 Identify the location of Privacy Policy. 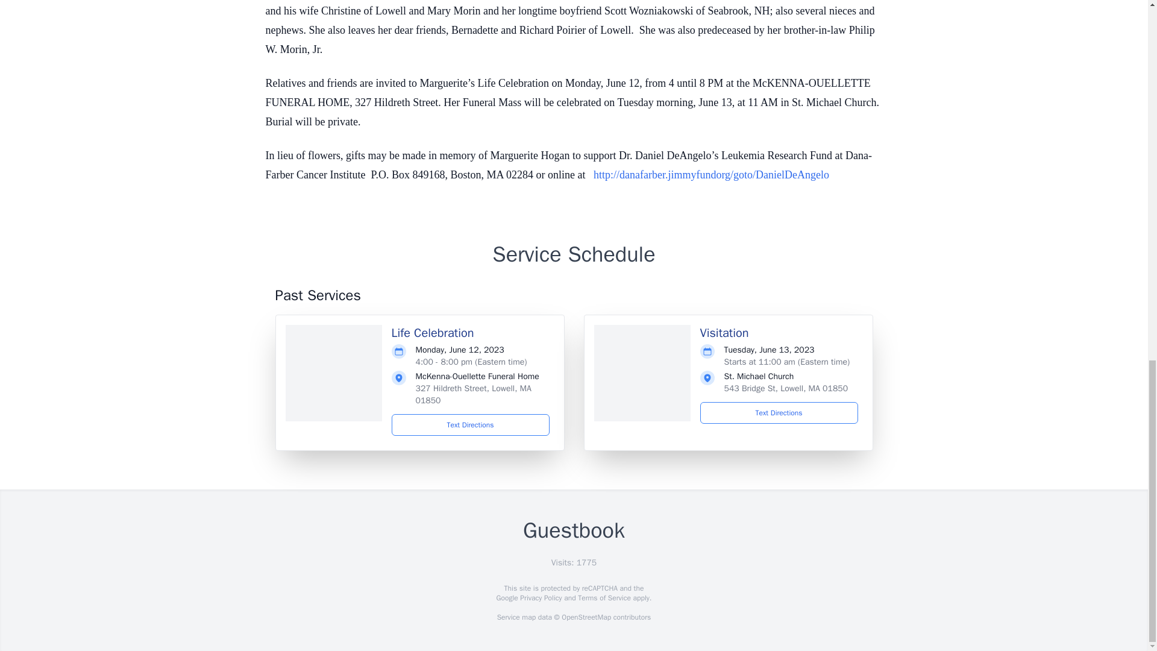
(540, 598).